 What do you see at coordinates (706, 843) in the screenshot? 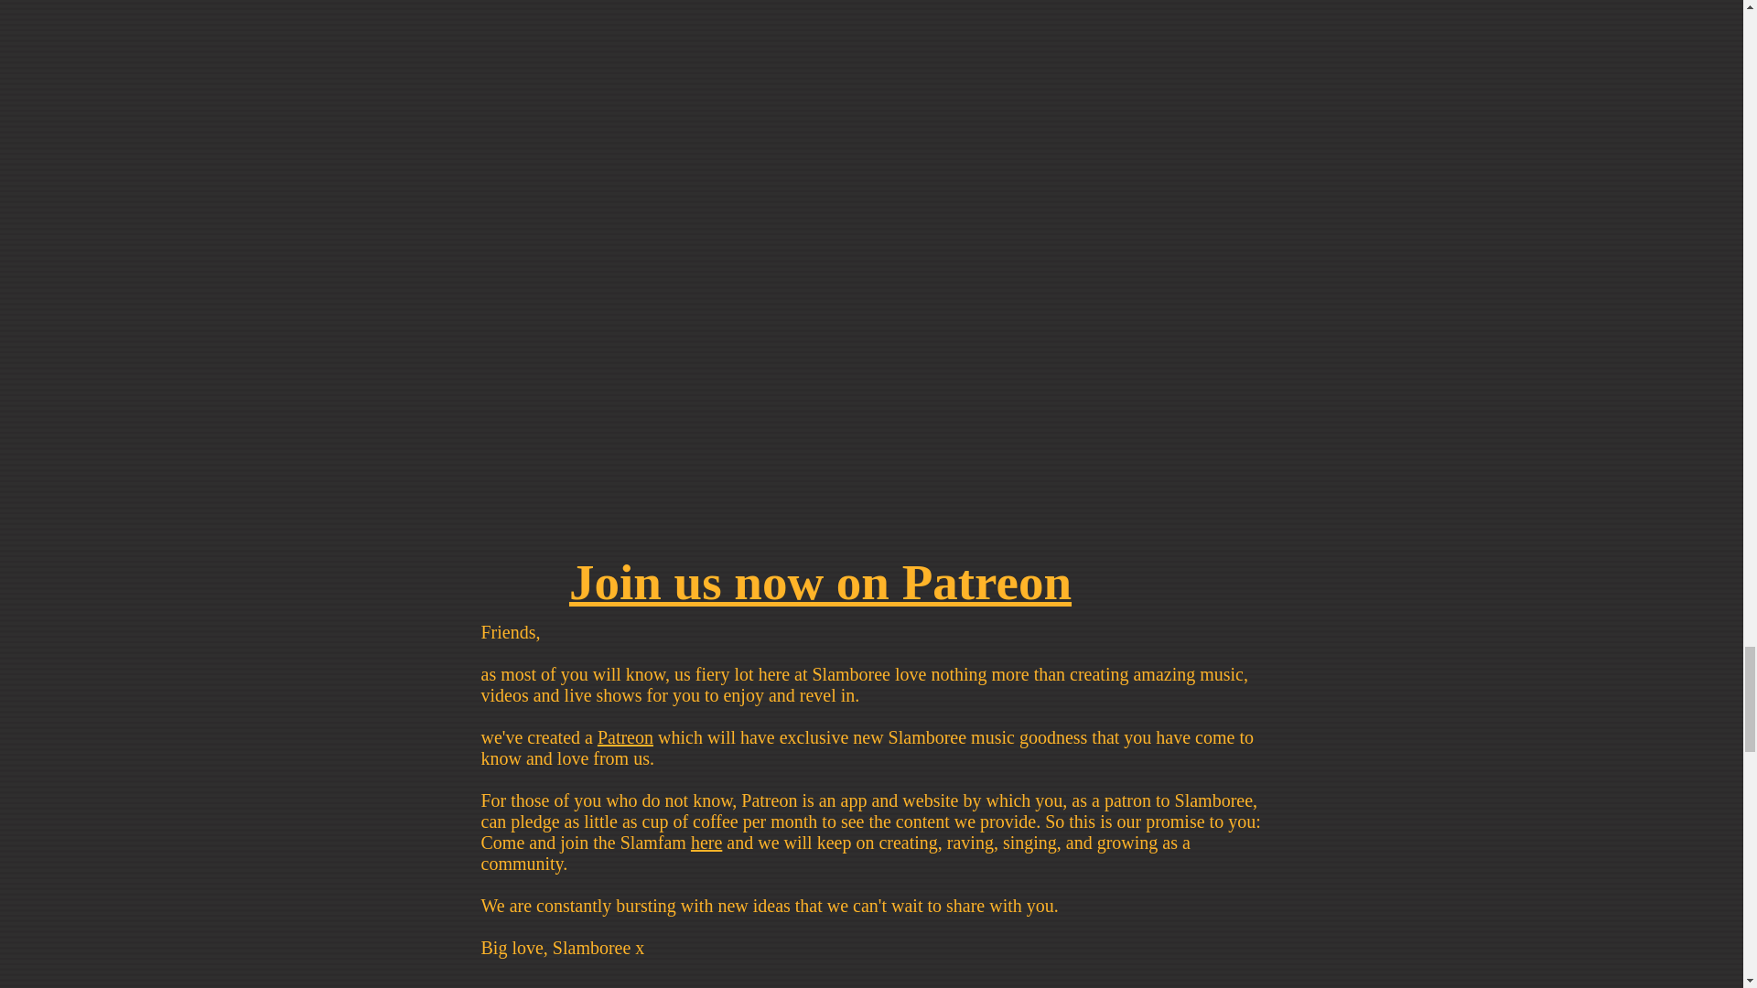
I see `here` at bounding box center [706, 843].